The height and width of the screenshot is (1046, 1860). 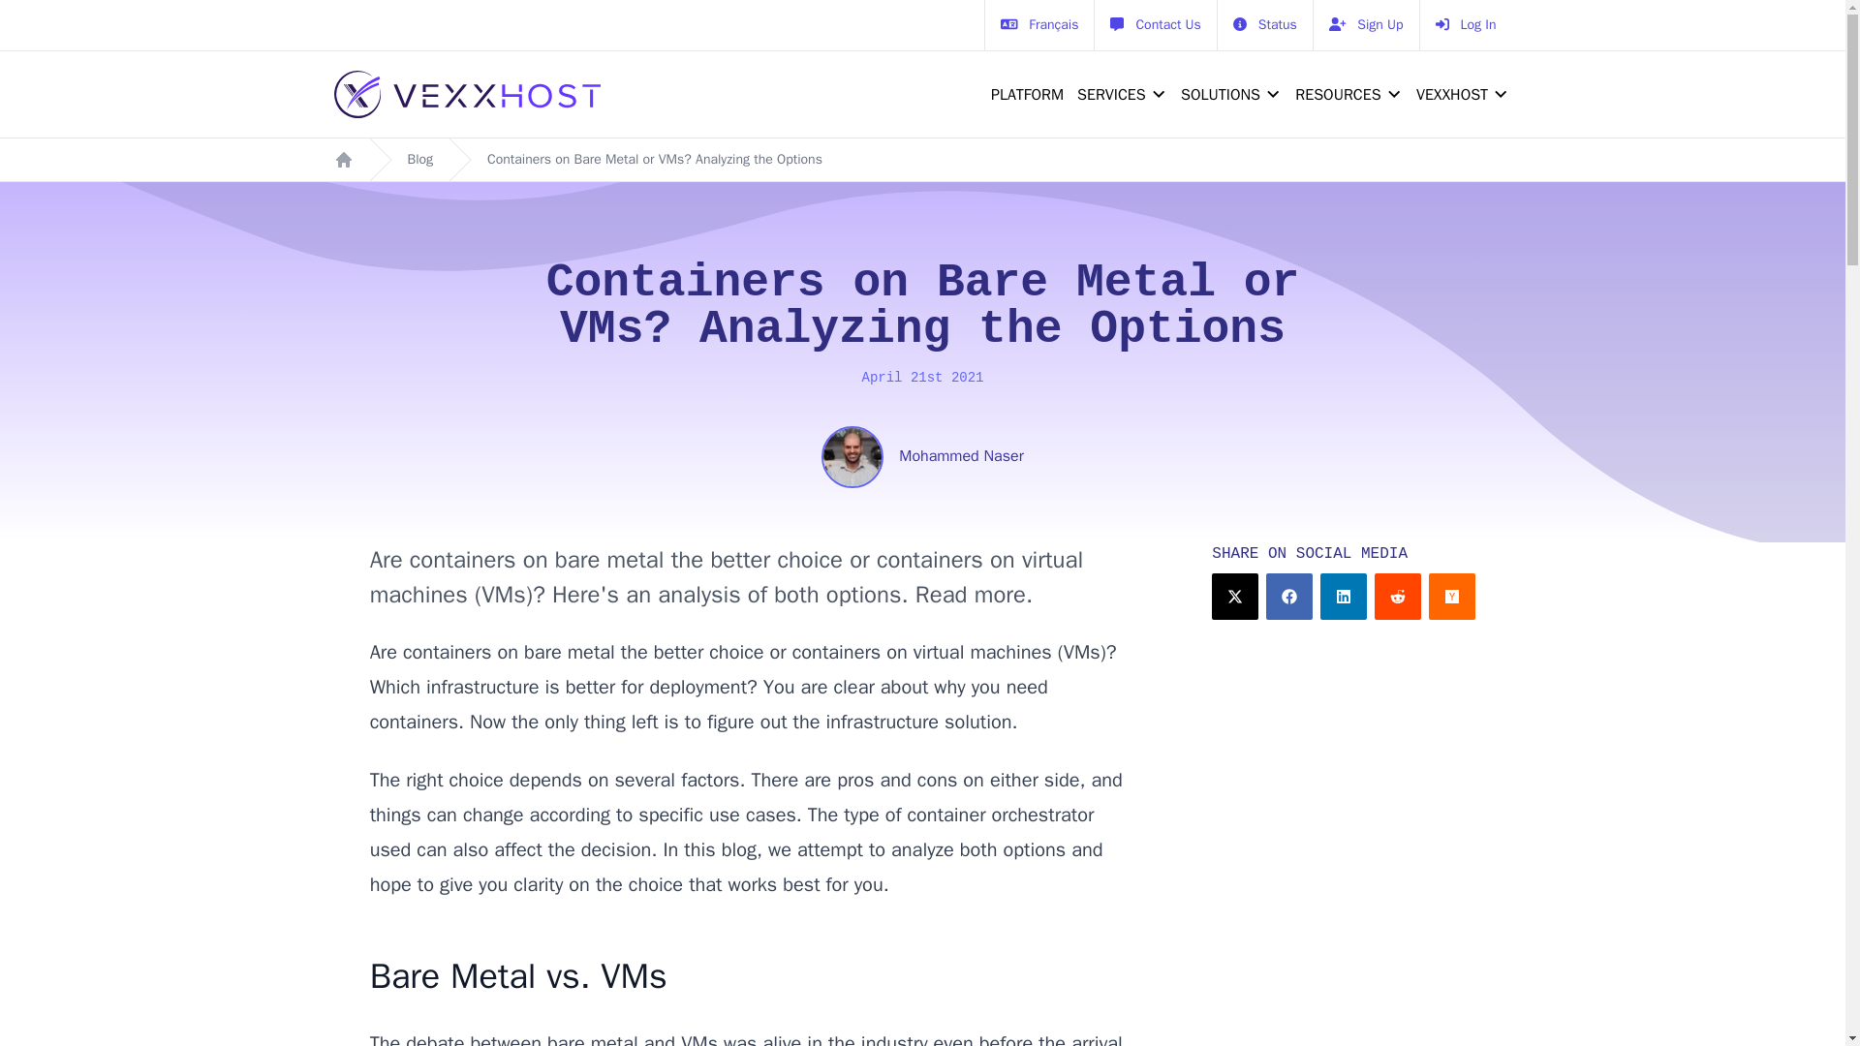 What do you see at coordinates (1343, 95) in the screenshot?
I see `RESOURCES` at bounding box center [1343, 95].